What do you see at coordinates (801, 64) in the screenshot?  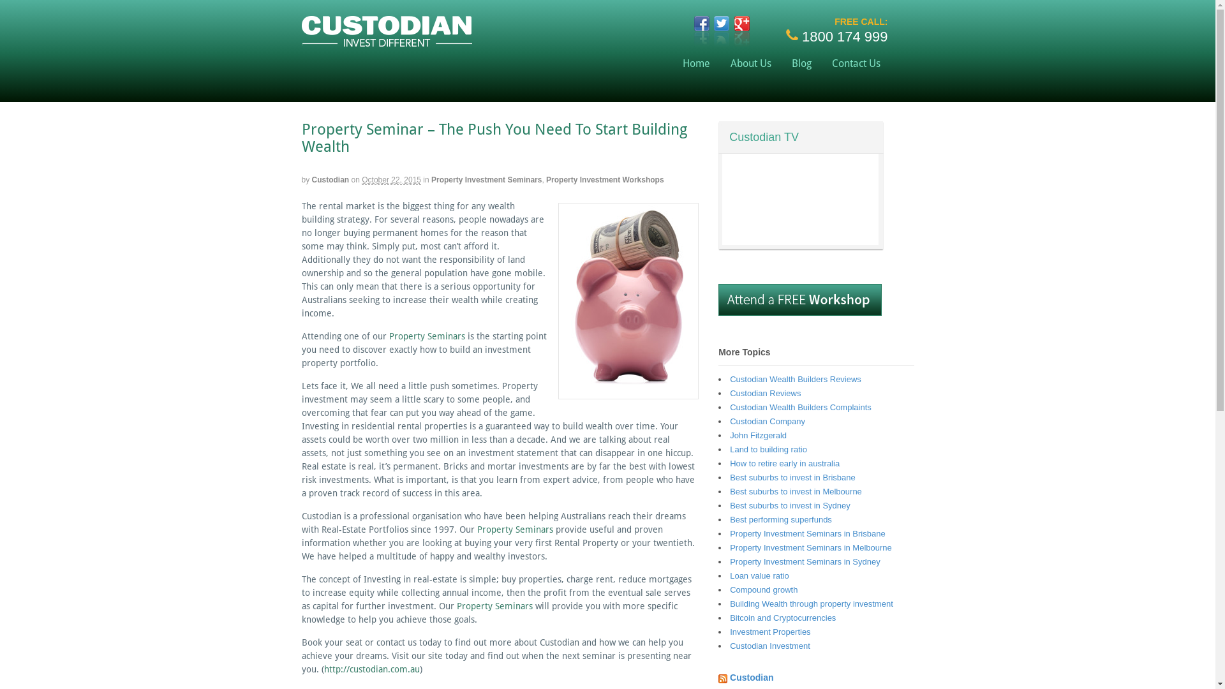 I see `Blog` at bounding box center [801, 64].